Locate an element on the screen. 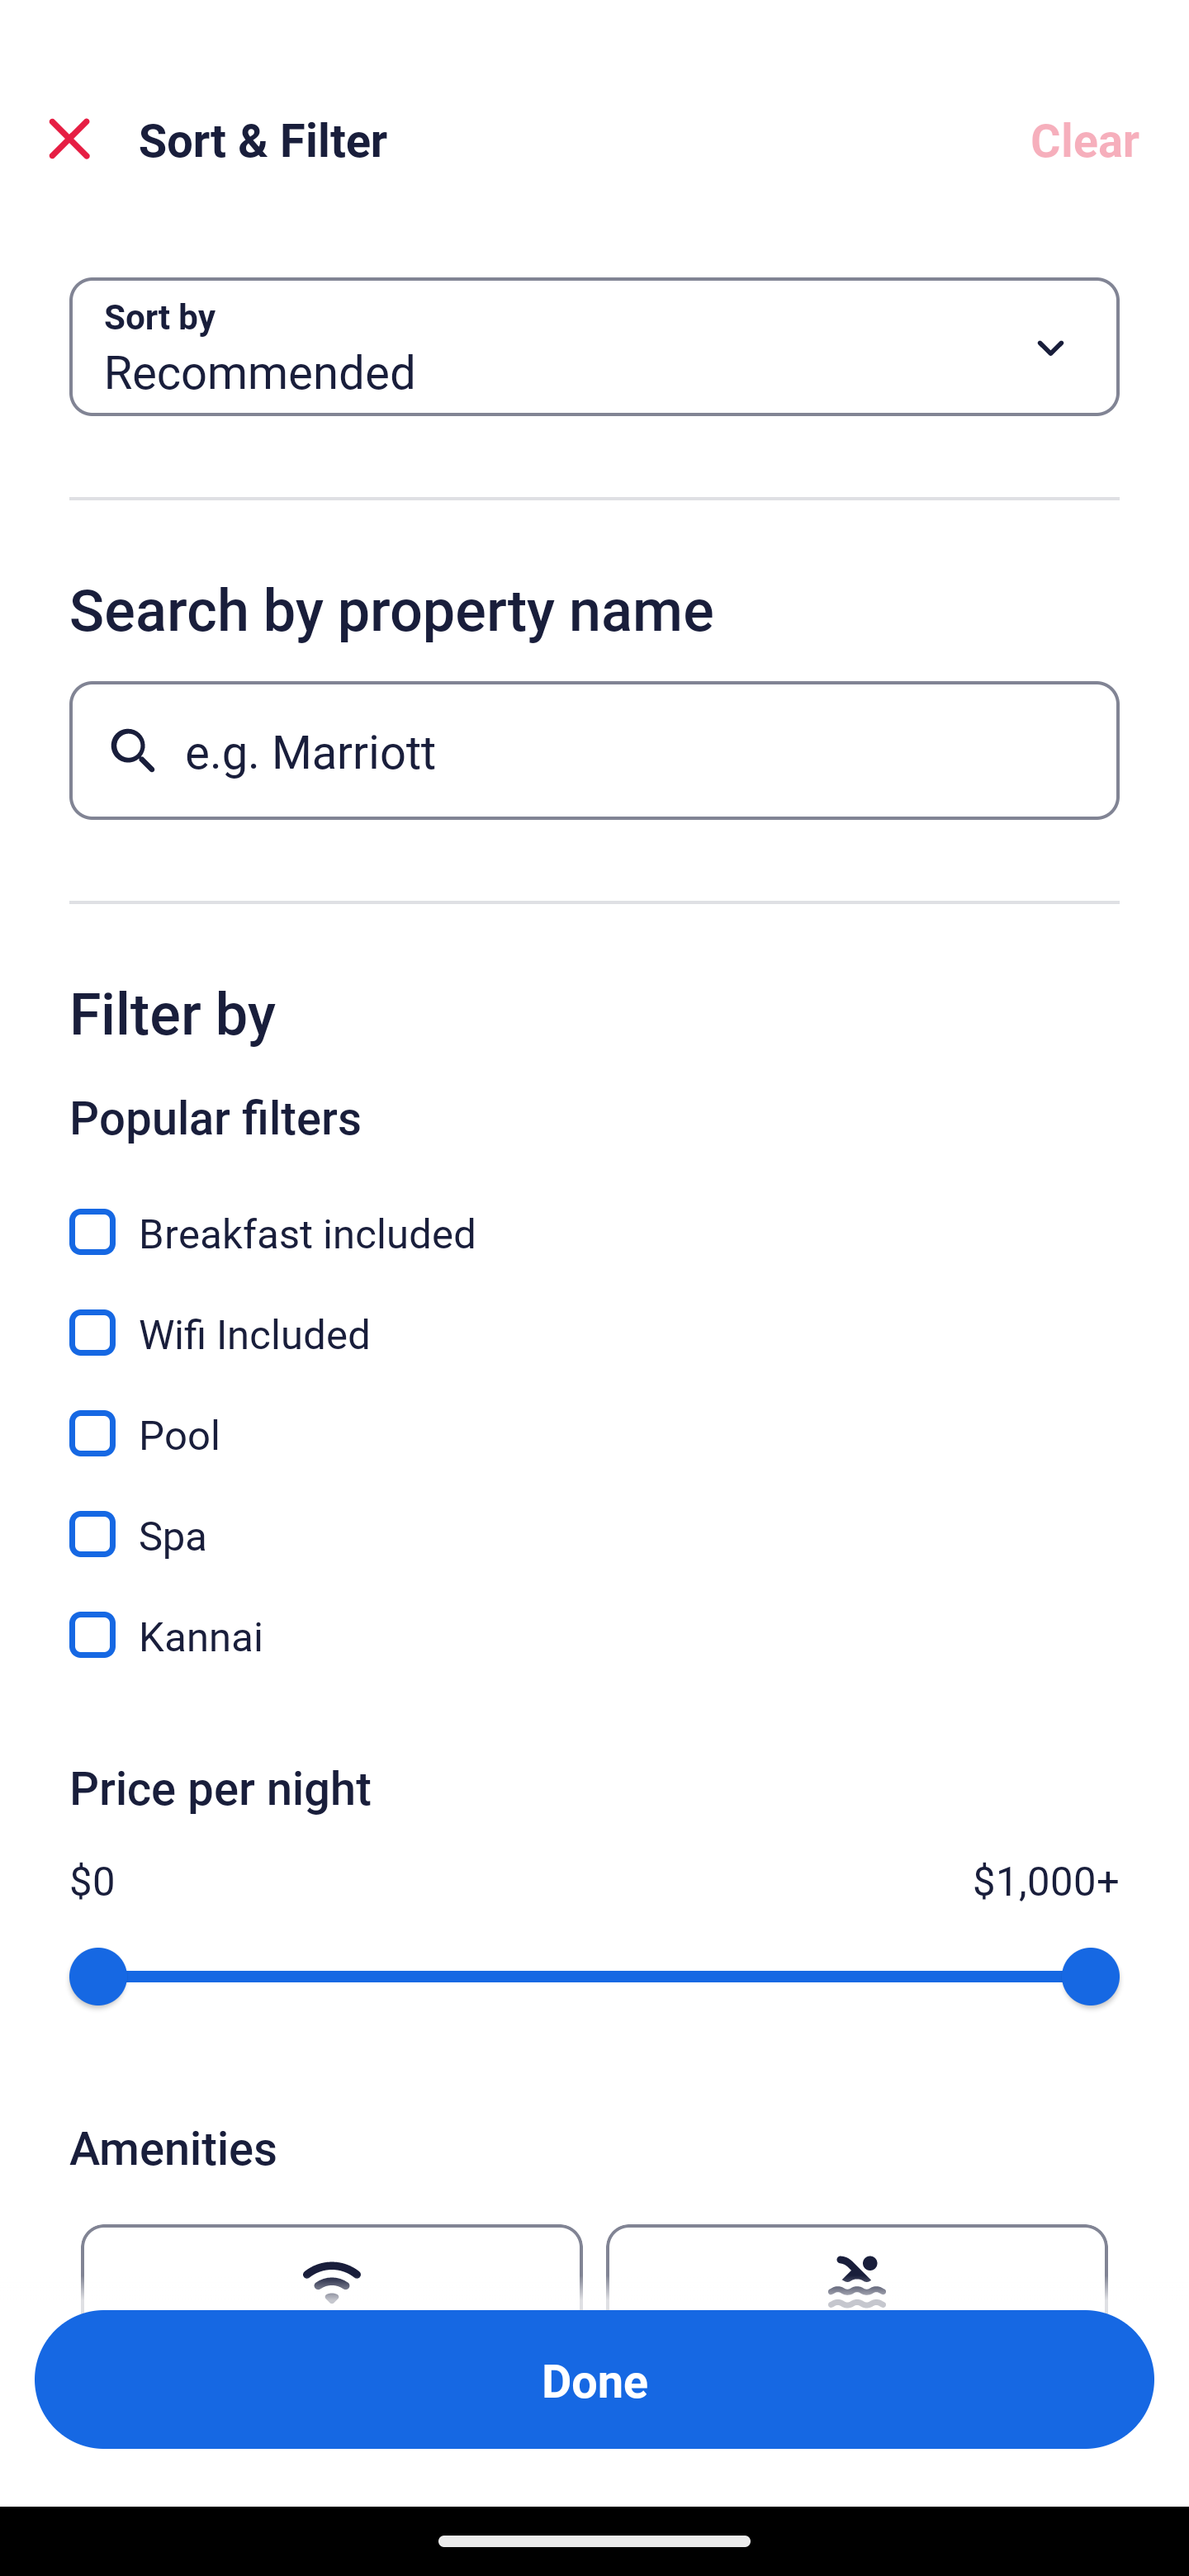 The image size is (1189, 2576). Breakfast included, Breakfast included is located at coordinates (594, 1214).